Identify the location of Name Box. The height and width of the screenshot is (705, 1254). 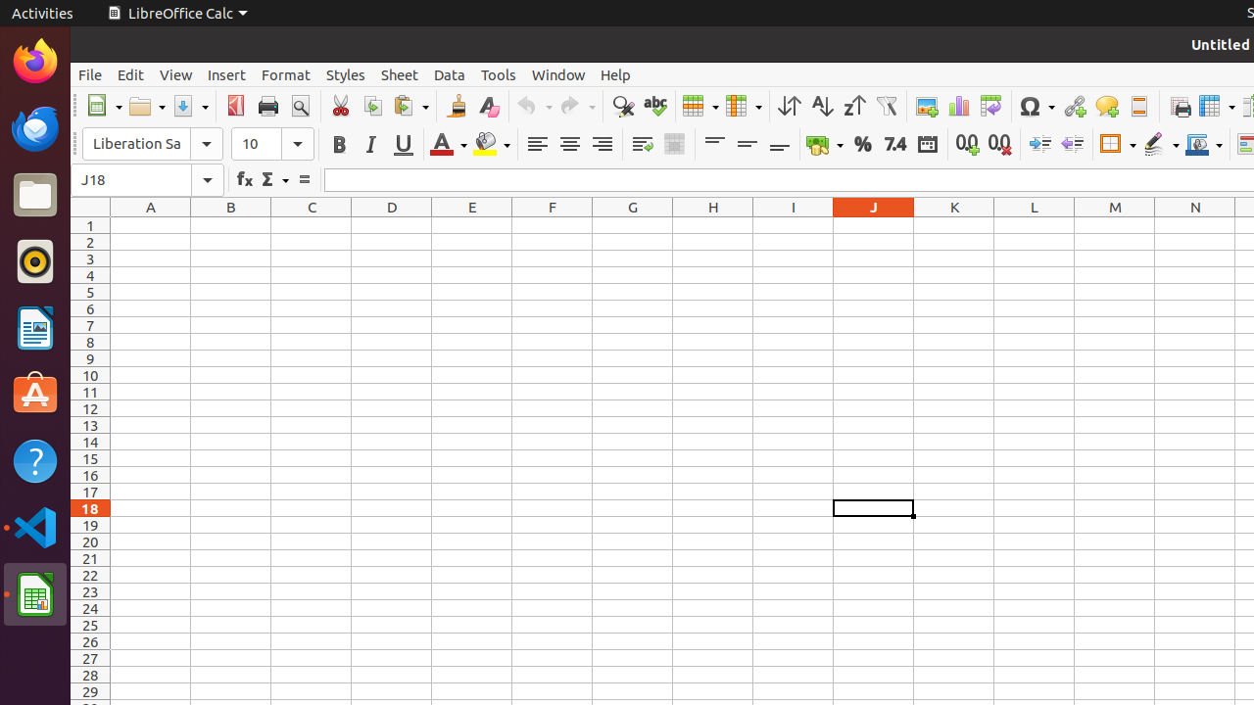
(147, 180).